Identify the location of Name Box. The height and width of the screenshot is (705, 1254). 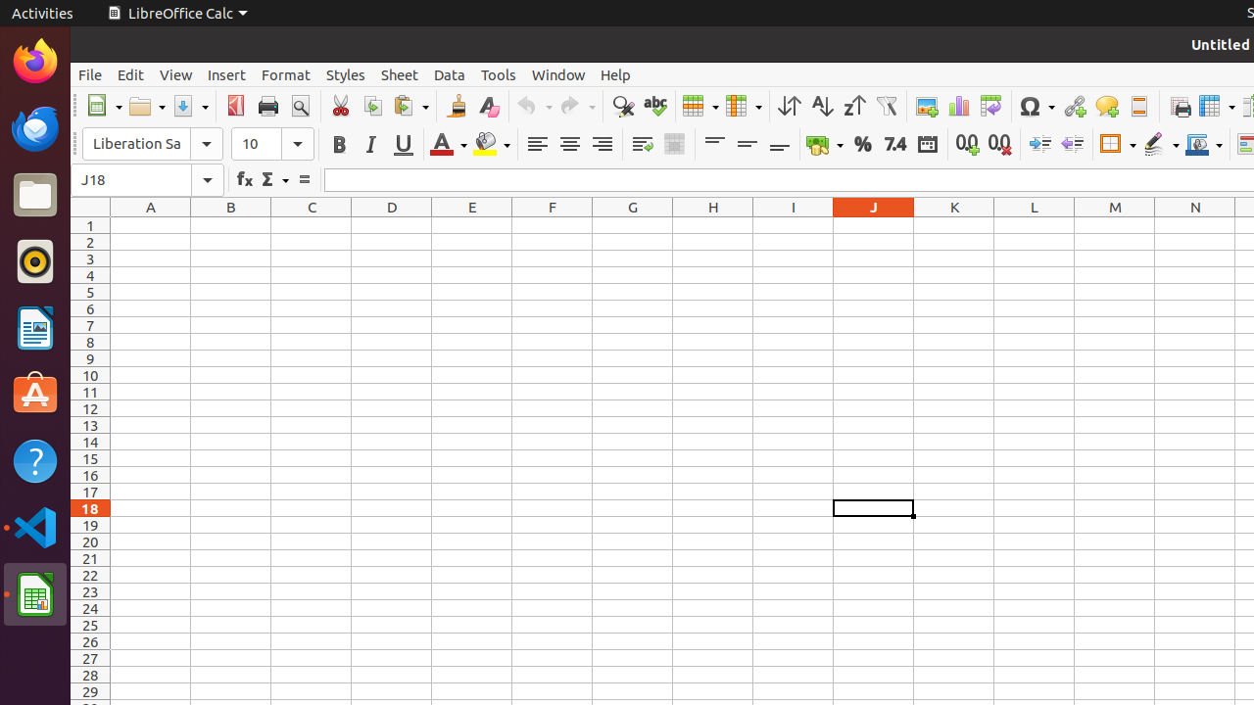
(147, 180).